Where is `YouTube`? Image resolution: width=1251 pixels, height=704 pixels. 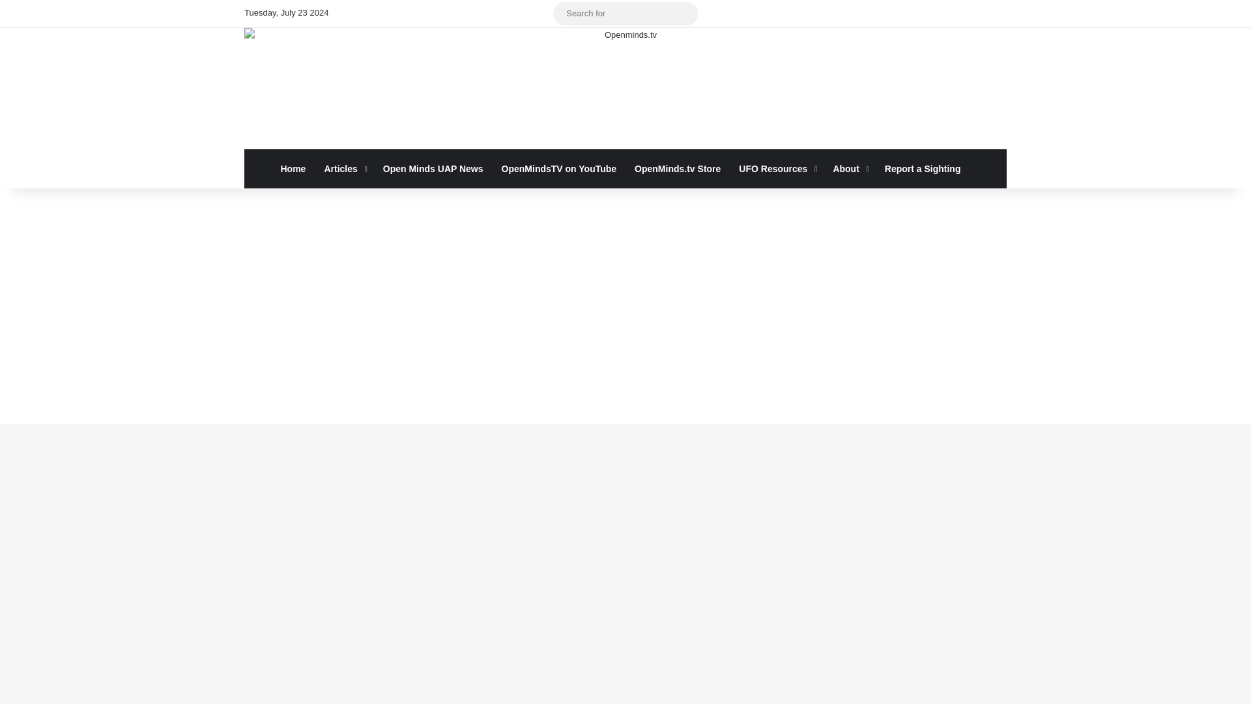
YouTube is located at coordinates (407, 14).